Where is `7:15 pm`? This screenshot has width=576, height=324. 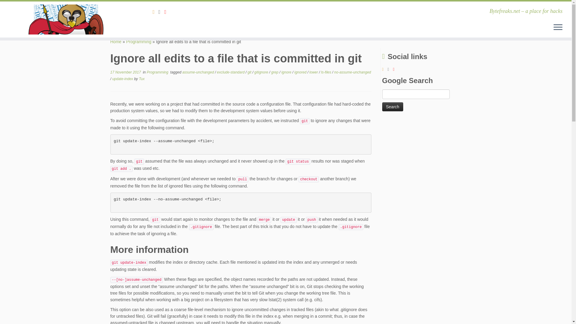 7:15 pm is located at coordinates (126, 72).